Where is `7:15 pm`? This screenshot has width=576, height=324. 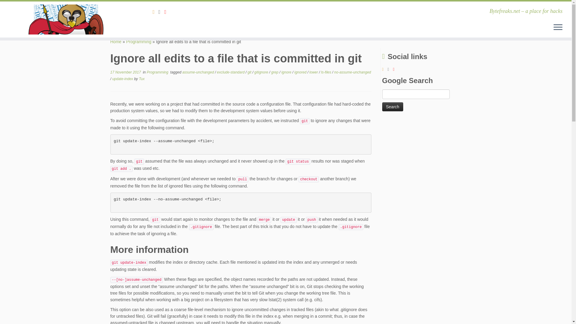 7:15 pm is located at coordinates (126, 72).